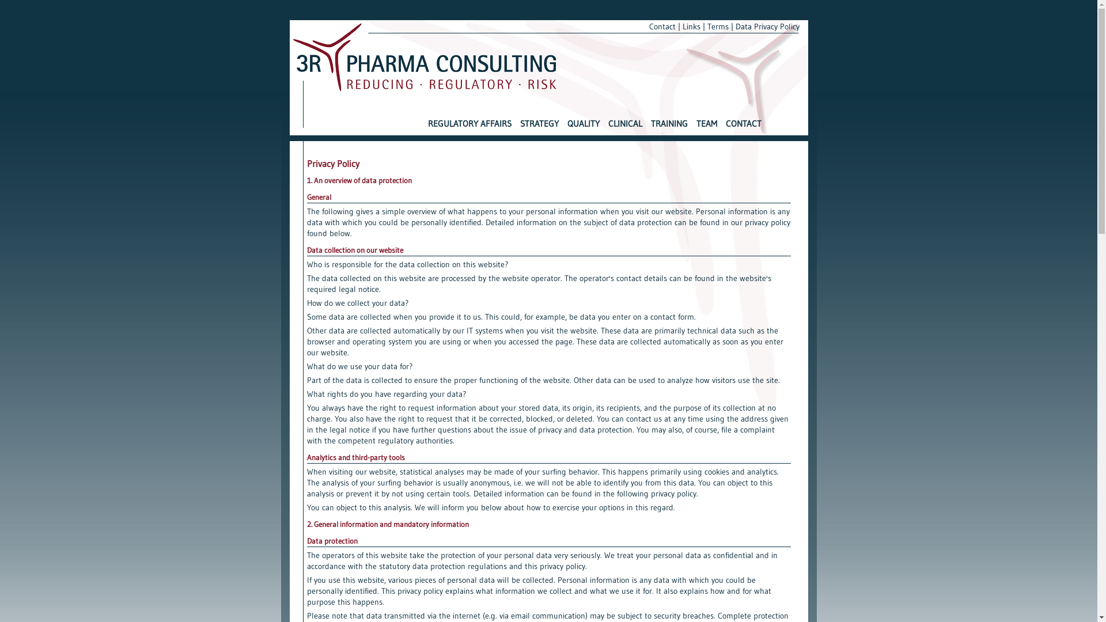  Describe the element at coordinates (425, 121) in the screenshot. I see `SKIP NAVIGATION` at that location.